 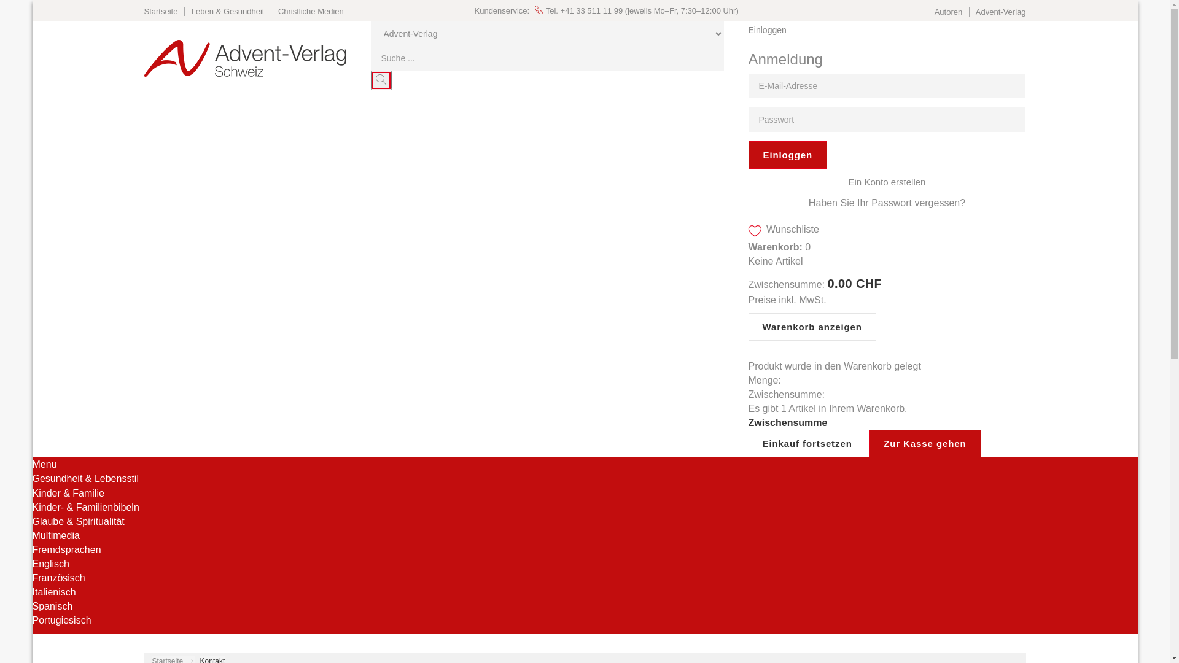 I want to click on Christliche Medien, so click(x=314, y=11).